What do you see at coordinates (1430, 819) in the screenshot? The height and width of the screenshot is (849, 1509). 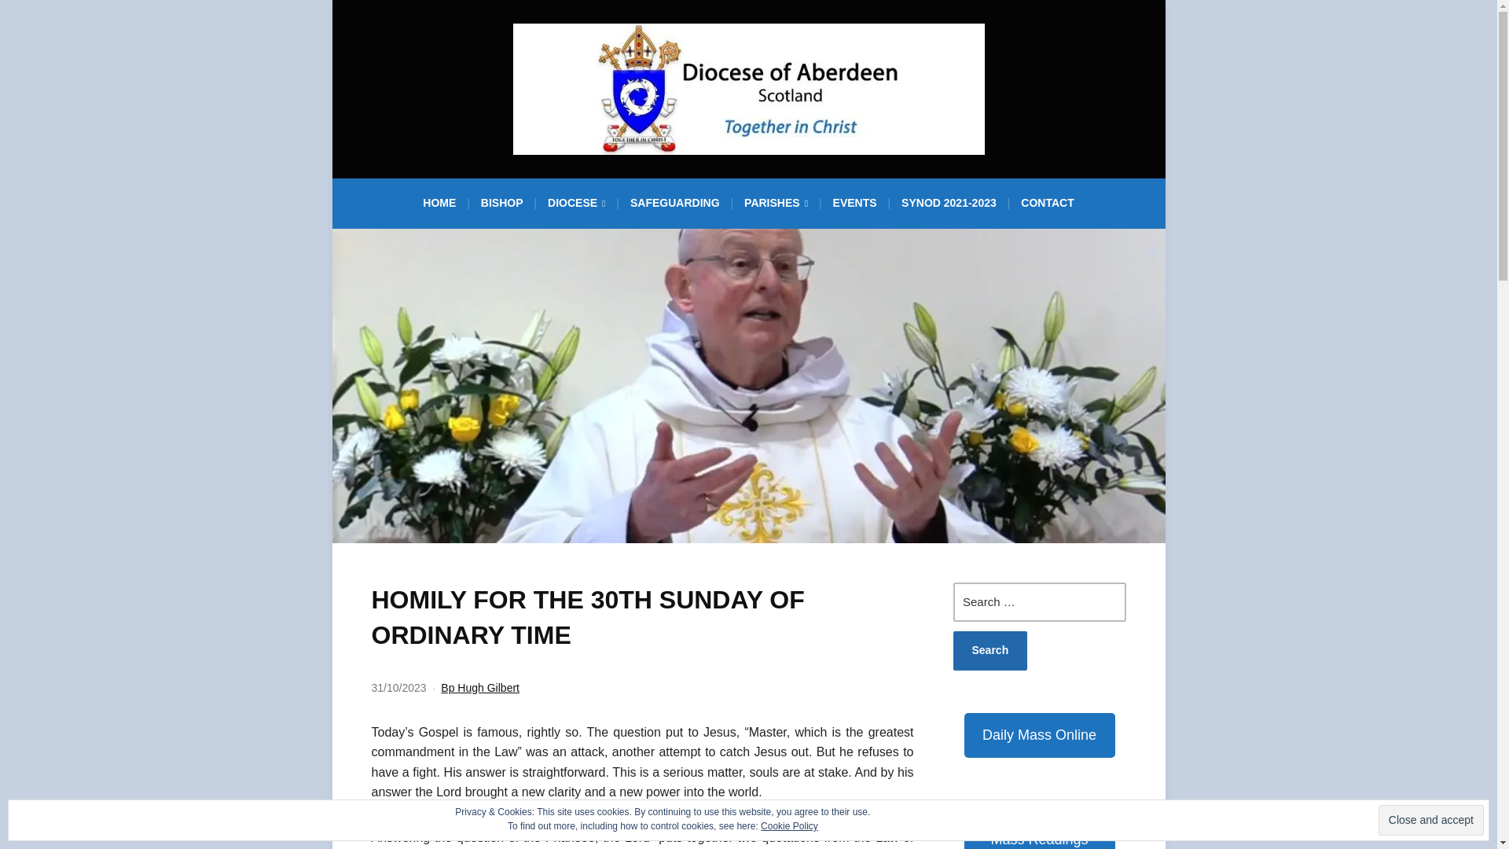 I see `Close and accept` at bounding box center [1430, 819].